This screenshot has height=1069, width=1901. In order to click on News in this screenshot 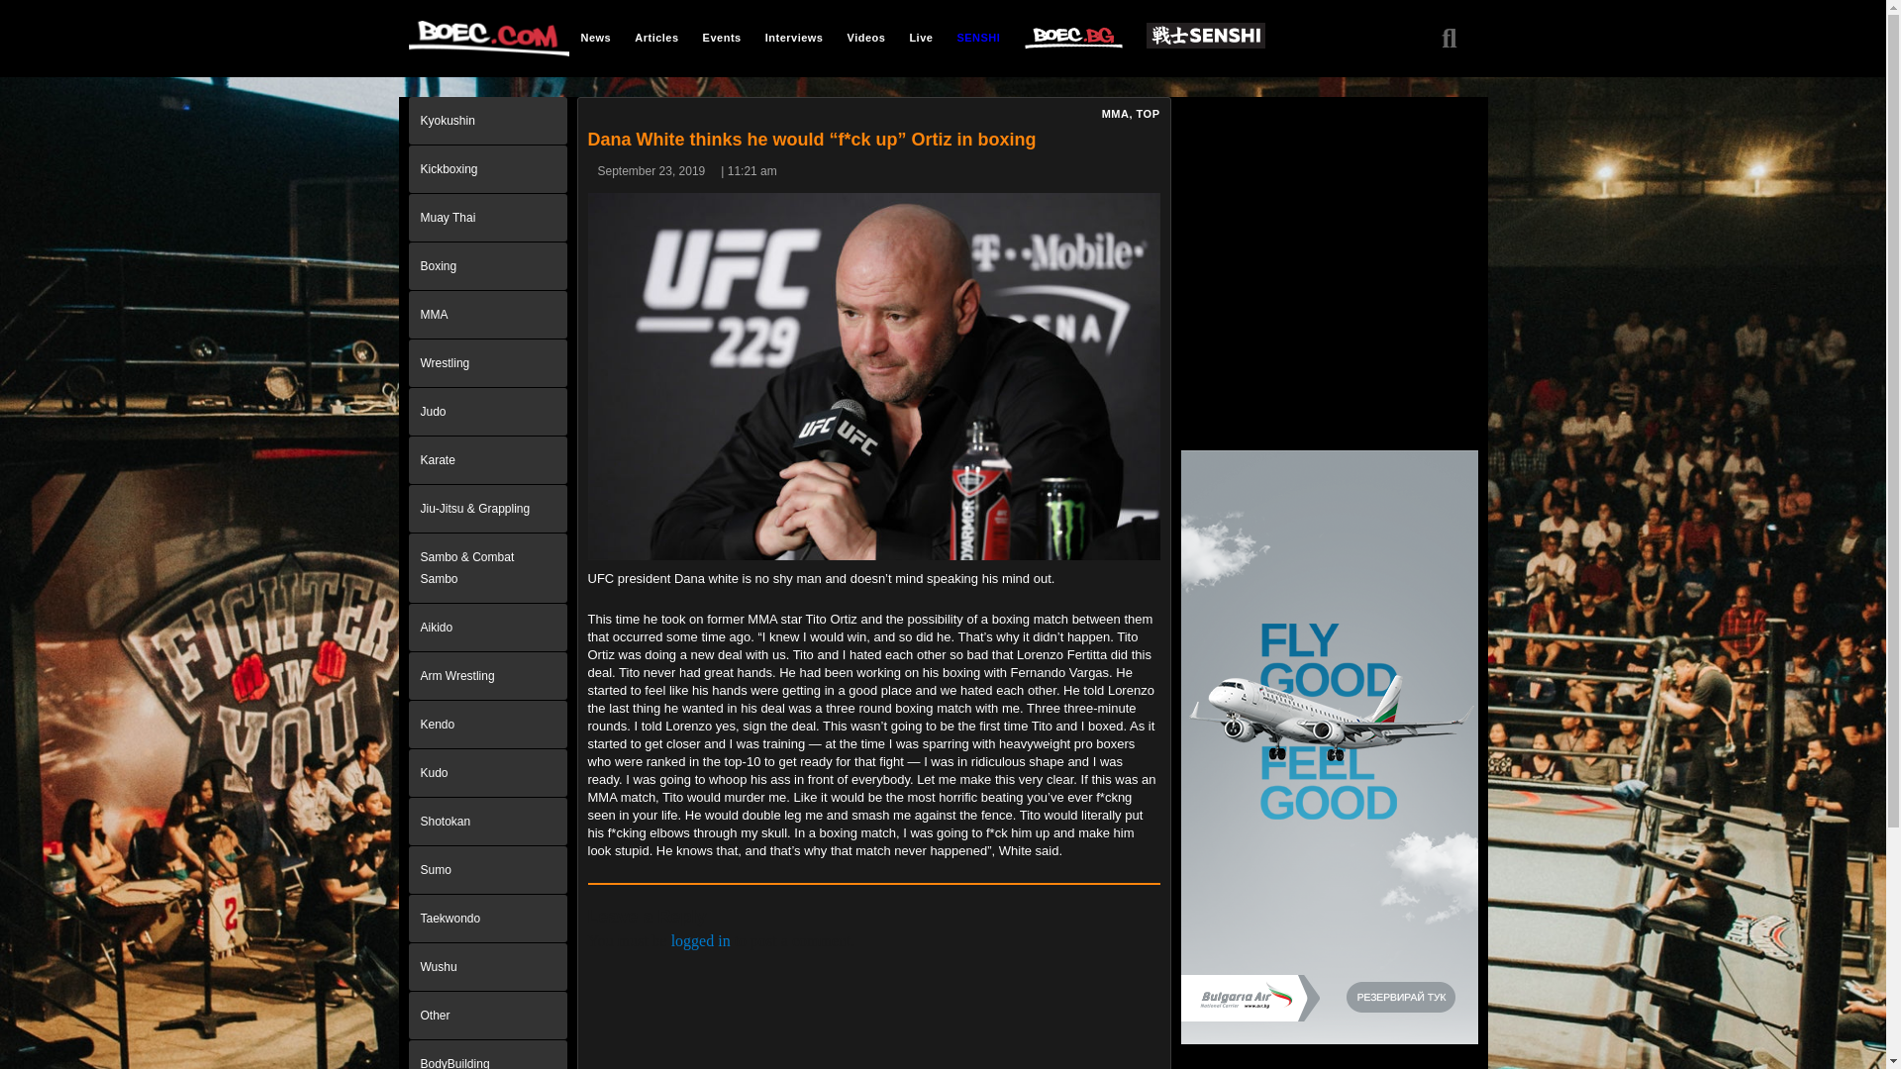, I will do `click(596, 37)`.